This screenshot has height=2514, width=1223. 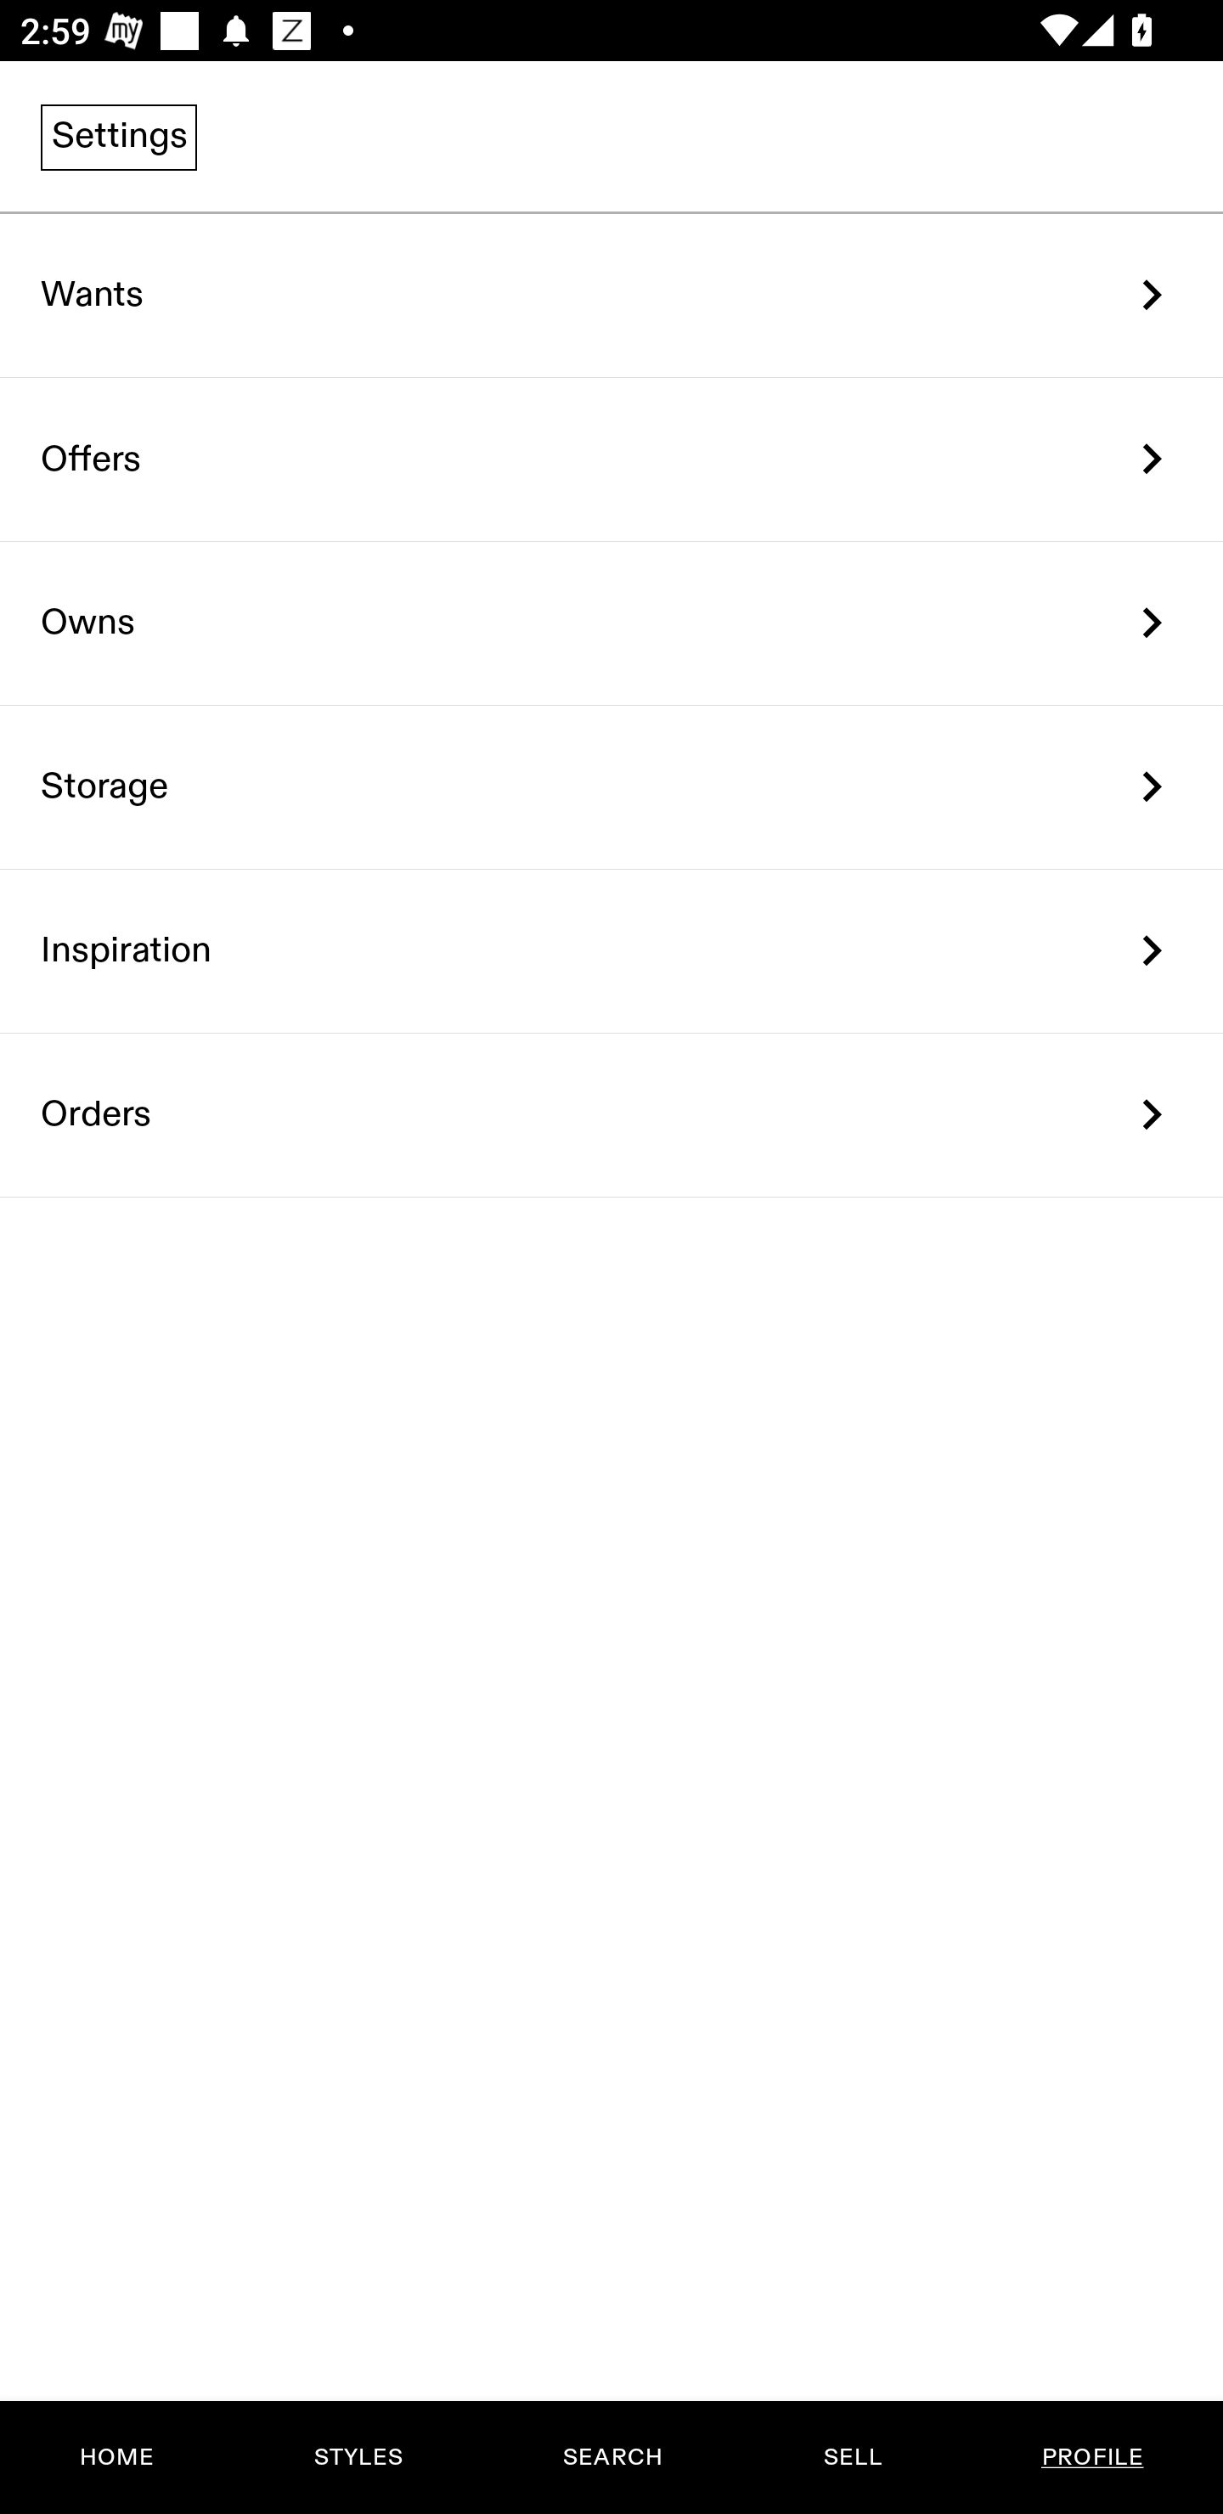 I want to click on STYLES, so click(x=358, y=2457).